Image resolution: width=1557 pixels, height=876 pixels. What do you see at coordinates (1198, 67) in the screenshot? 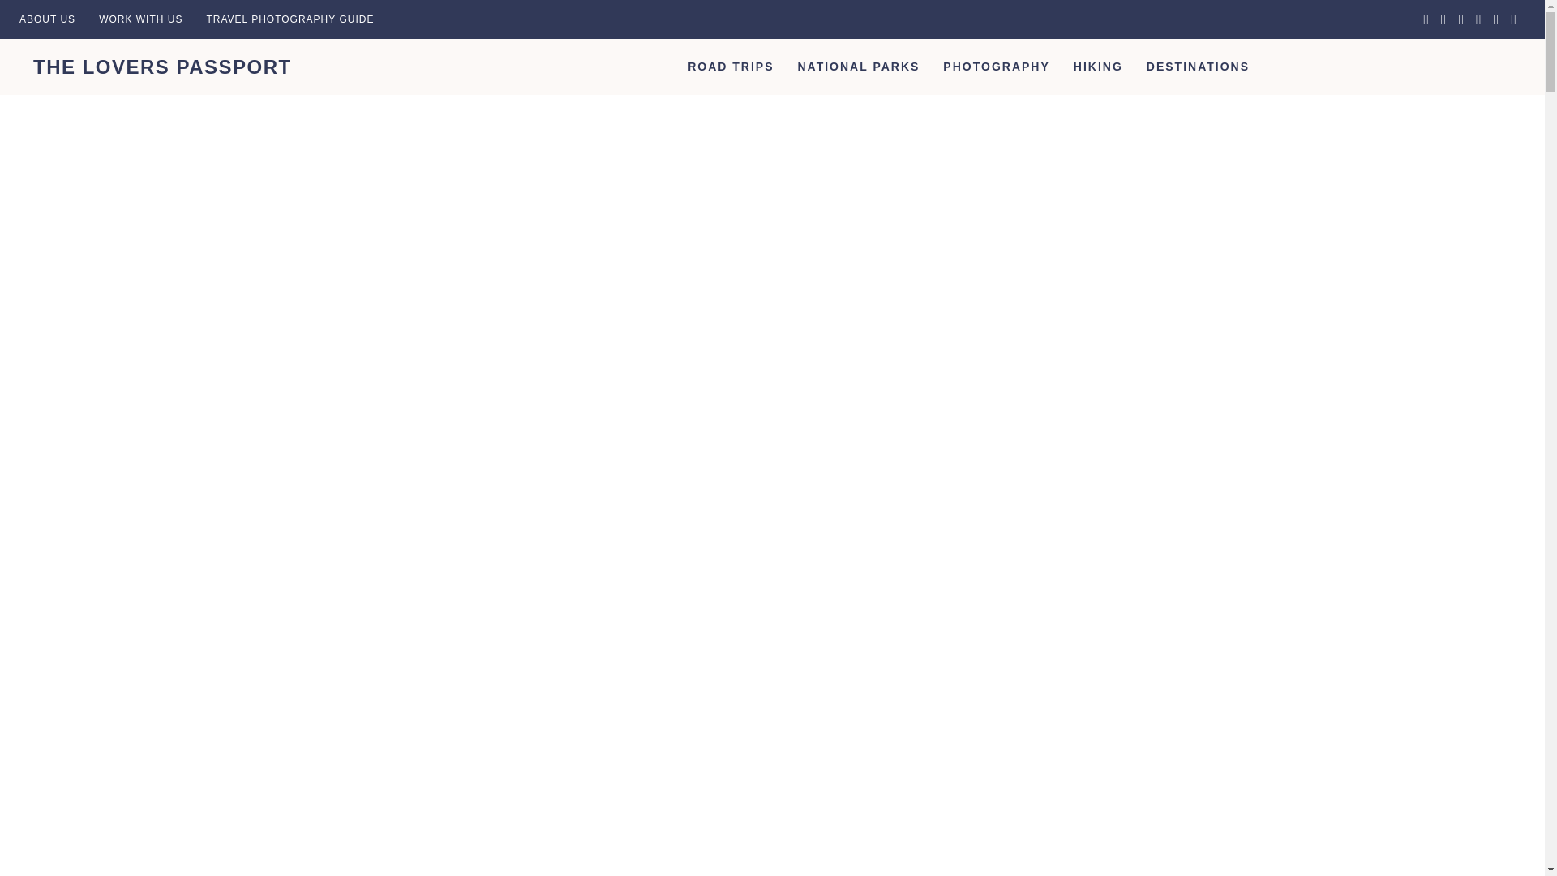
I see `DESTINATIONS` at bounding box center [1198, 67].